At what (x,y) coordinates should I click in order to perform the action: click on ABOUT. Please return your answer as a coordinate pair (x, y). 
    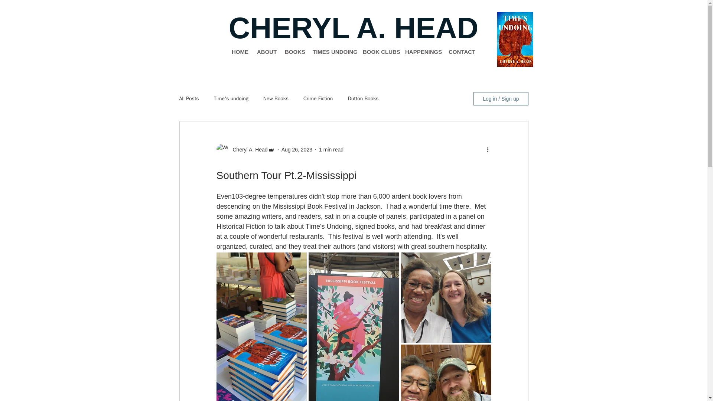
    Looking at the image, I should click on (265, 52).